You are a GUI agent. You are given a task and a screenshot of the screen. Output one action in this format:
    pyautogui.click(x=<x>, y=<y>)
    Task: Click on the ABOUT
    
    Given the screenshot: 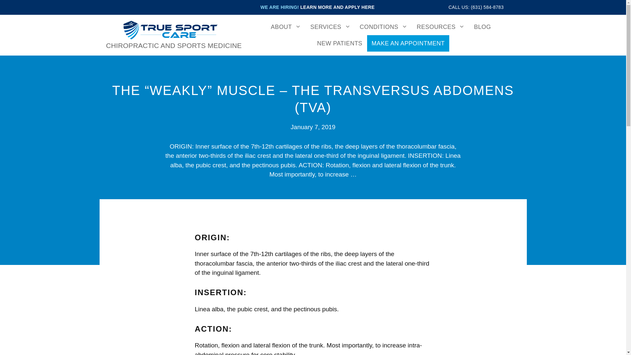 What is the action you would take?
    pyautogui.click(x=286, y=27)
    